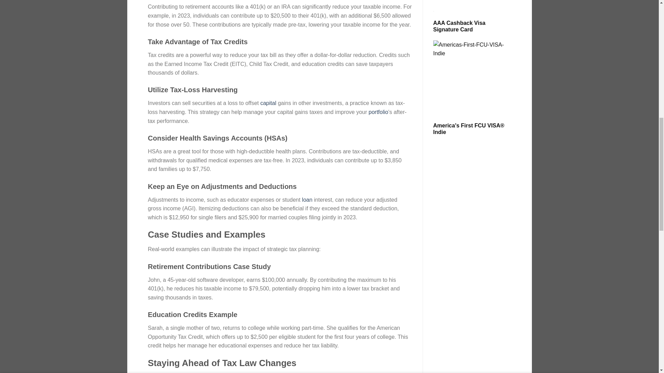 The width and height of the screenshot is (664, 373). I want to click on Capital, so click(268, 103).